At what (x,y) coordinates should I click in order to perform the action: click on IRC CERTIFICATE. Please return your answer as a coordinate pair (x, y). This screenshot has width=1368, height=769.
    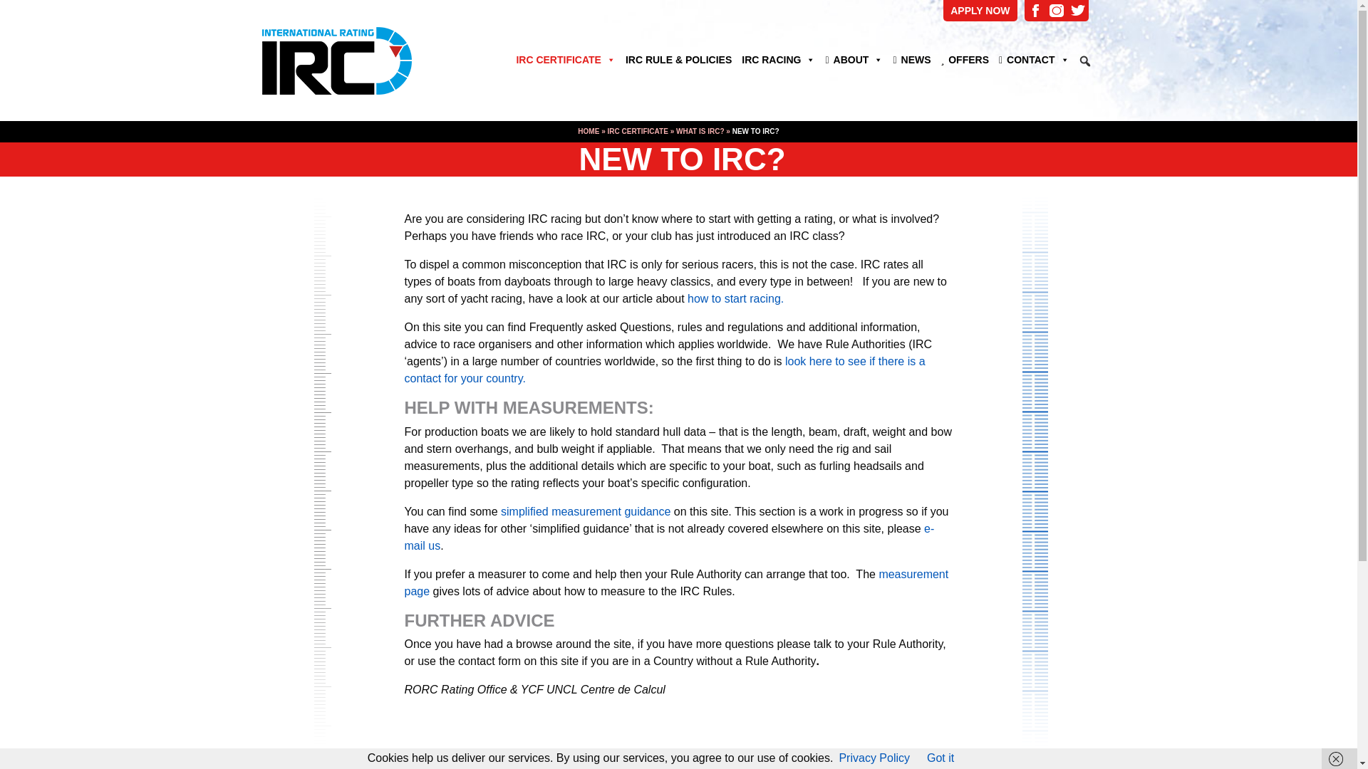
    Looking at the image, I should click on (566, 60).